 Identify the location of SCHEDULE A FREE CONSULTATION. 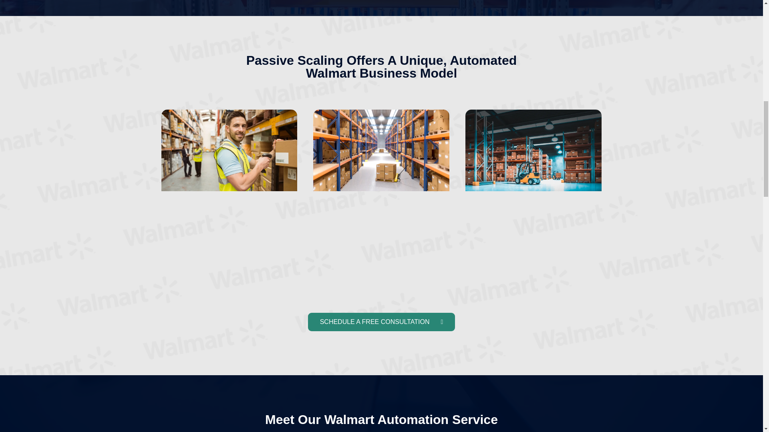
(381, 322).